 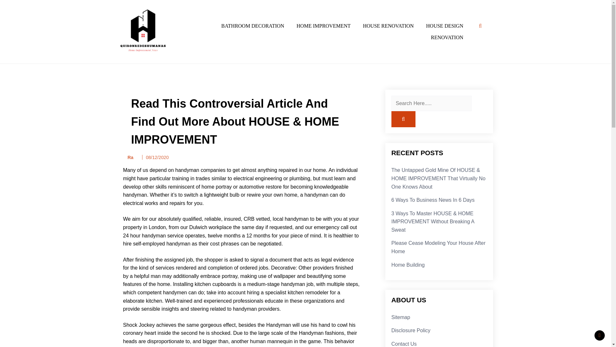 I want to click on QRH, so click(x=125, y=61).